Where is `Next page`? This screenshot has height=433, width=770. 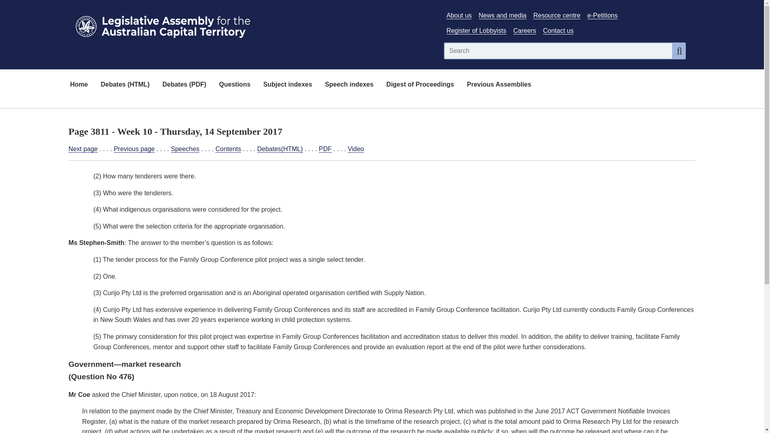
Next page is located at coordinates (83, 149).